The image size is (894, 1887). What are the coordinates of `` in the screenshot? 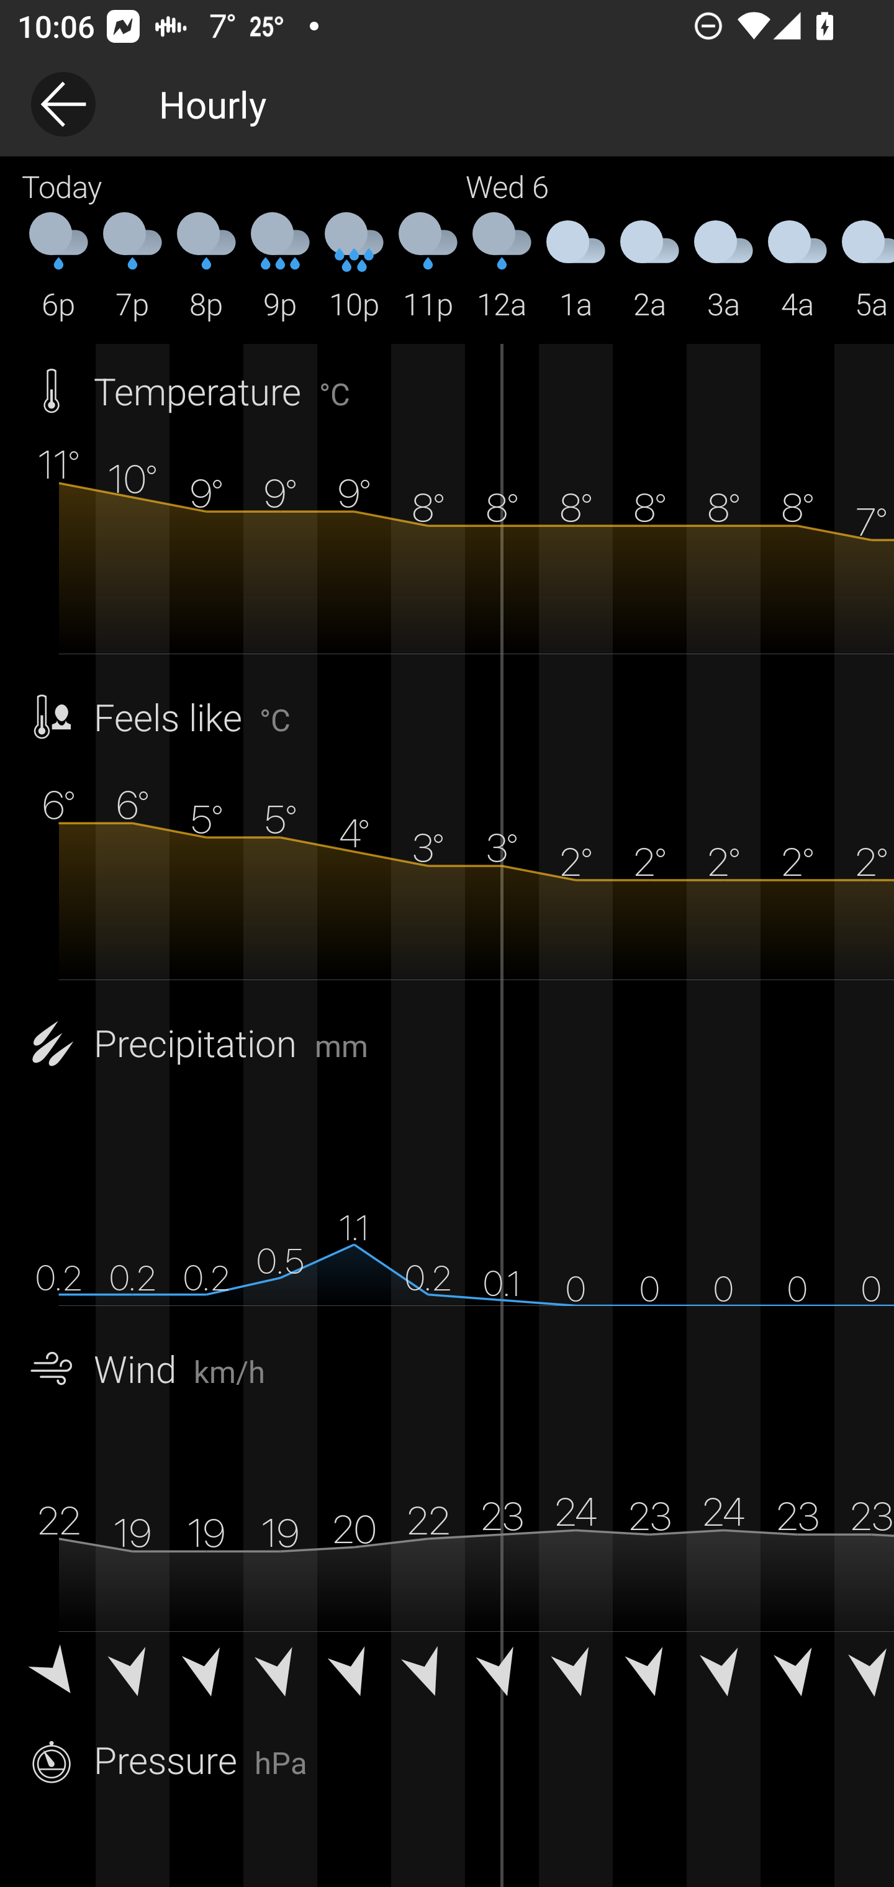 It's located at (649, 1675).